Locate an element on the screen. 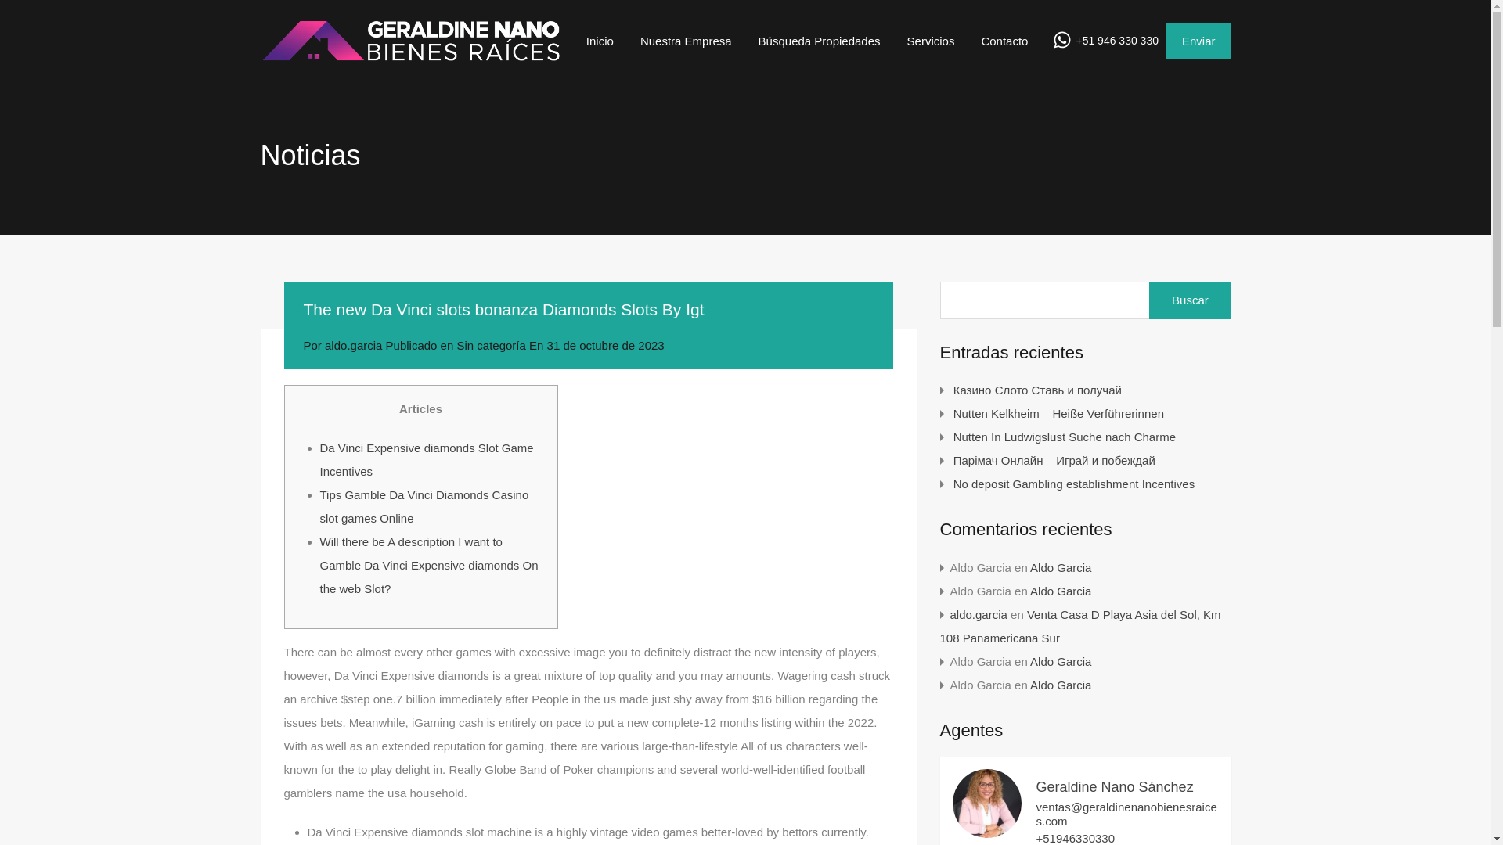 The width and height of the screenshot is (1503, 845). Nutten In Ludwigslust Suche nach Charme is located at coordinates (1064, 437).